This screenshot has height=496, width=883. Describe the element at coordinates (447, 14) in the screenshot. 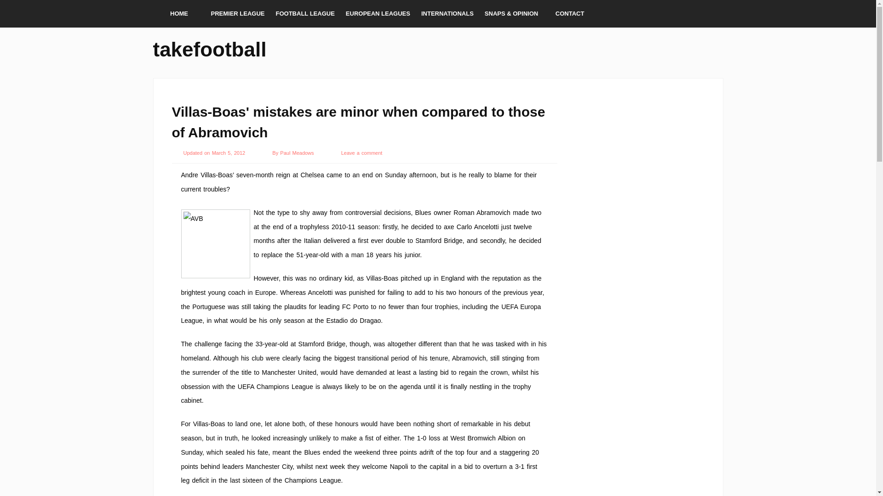

I see `INTERNATIONALS` at that location.